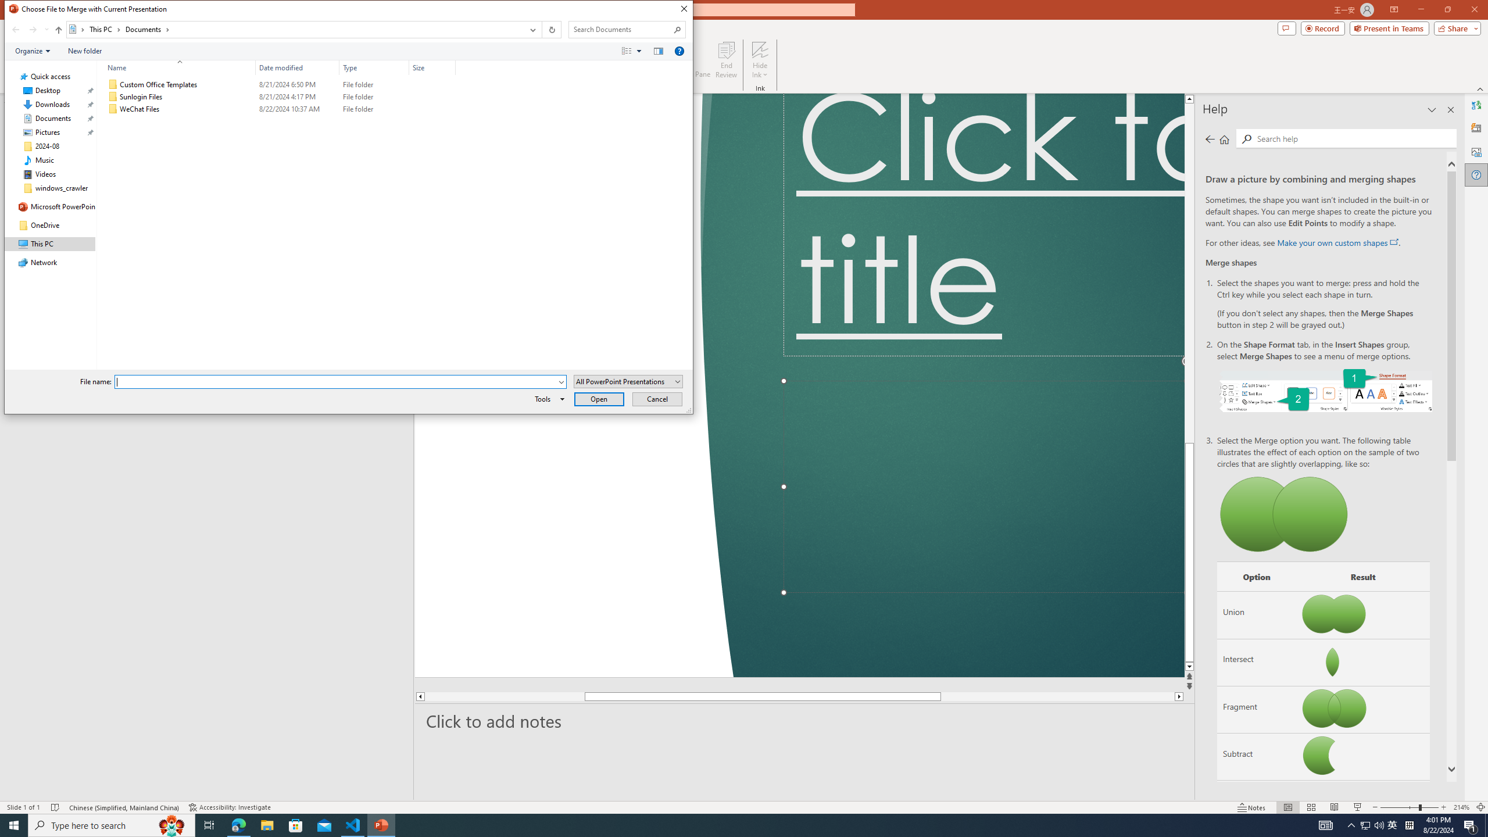  What do you see at coordinates (336, 382) in the screenshot?
I see `File name:` at bounding box center [336, 382].